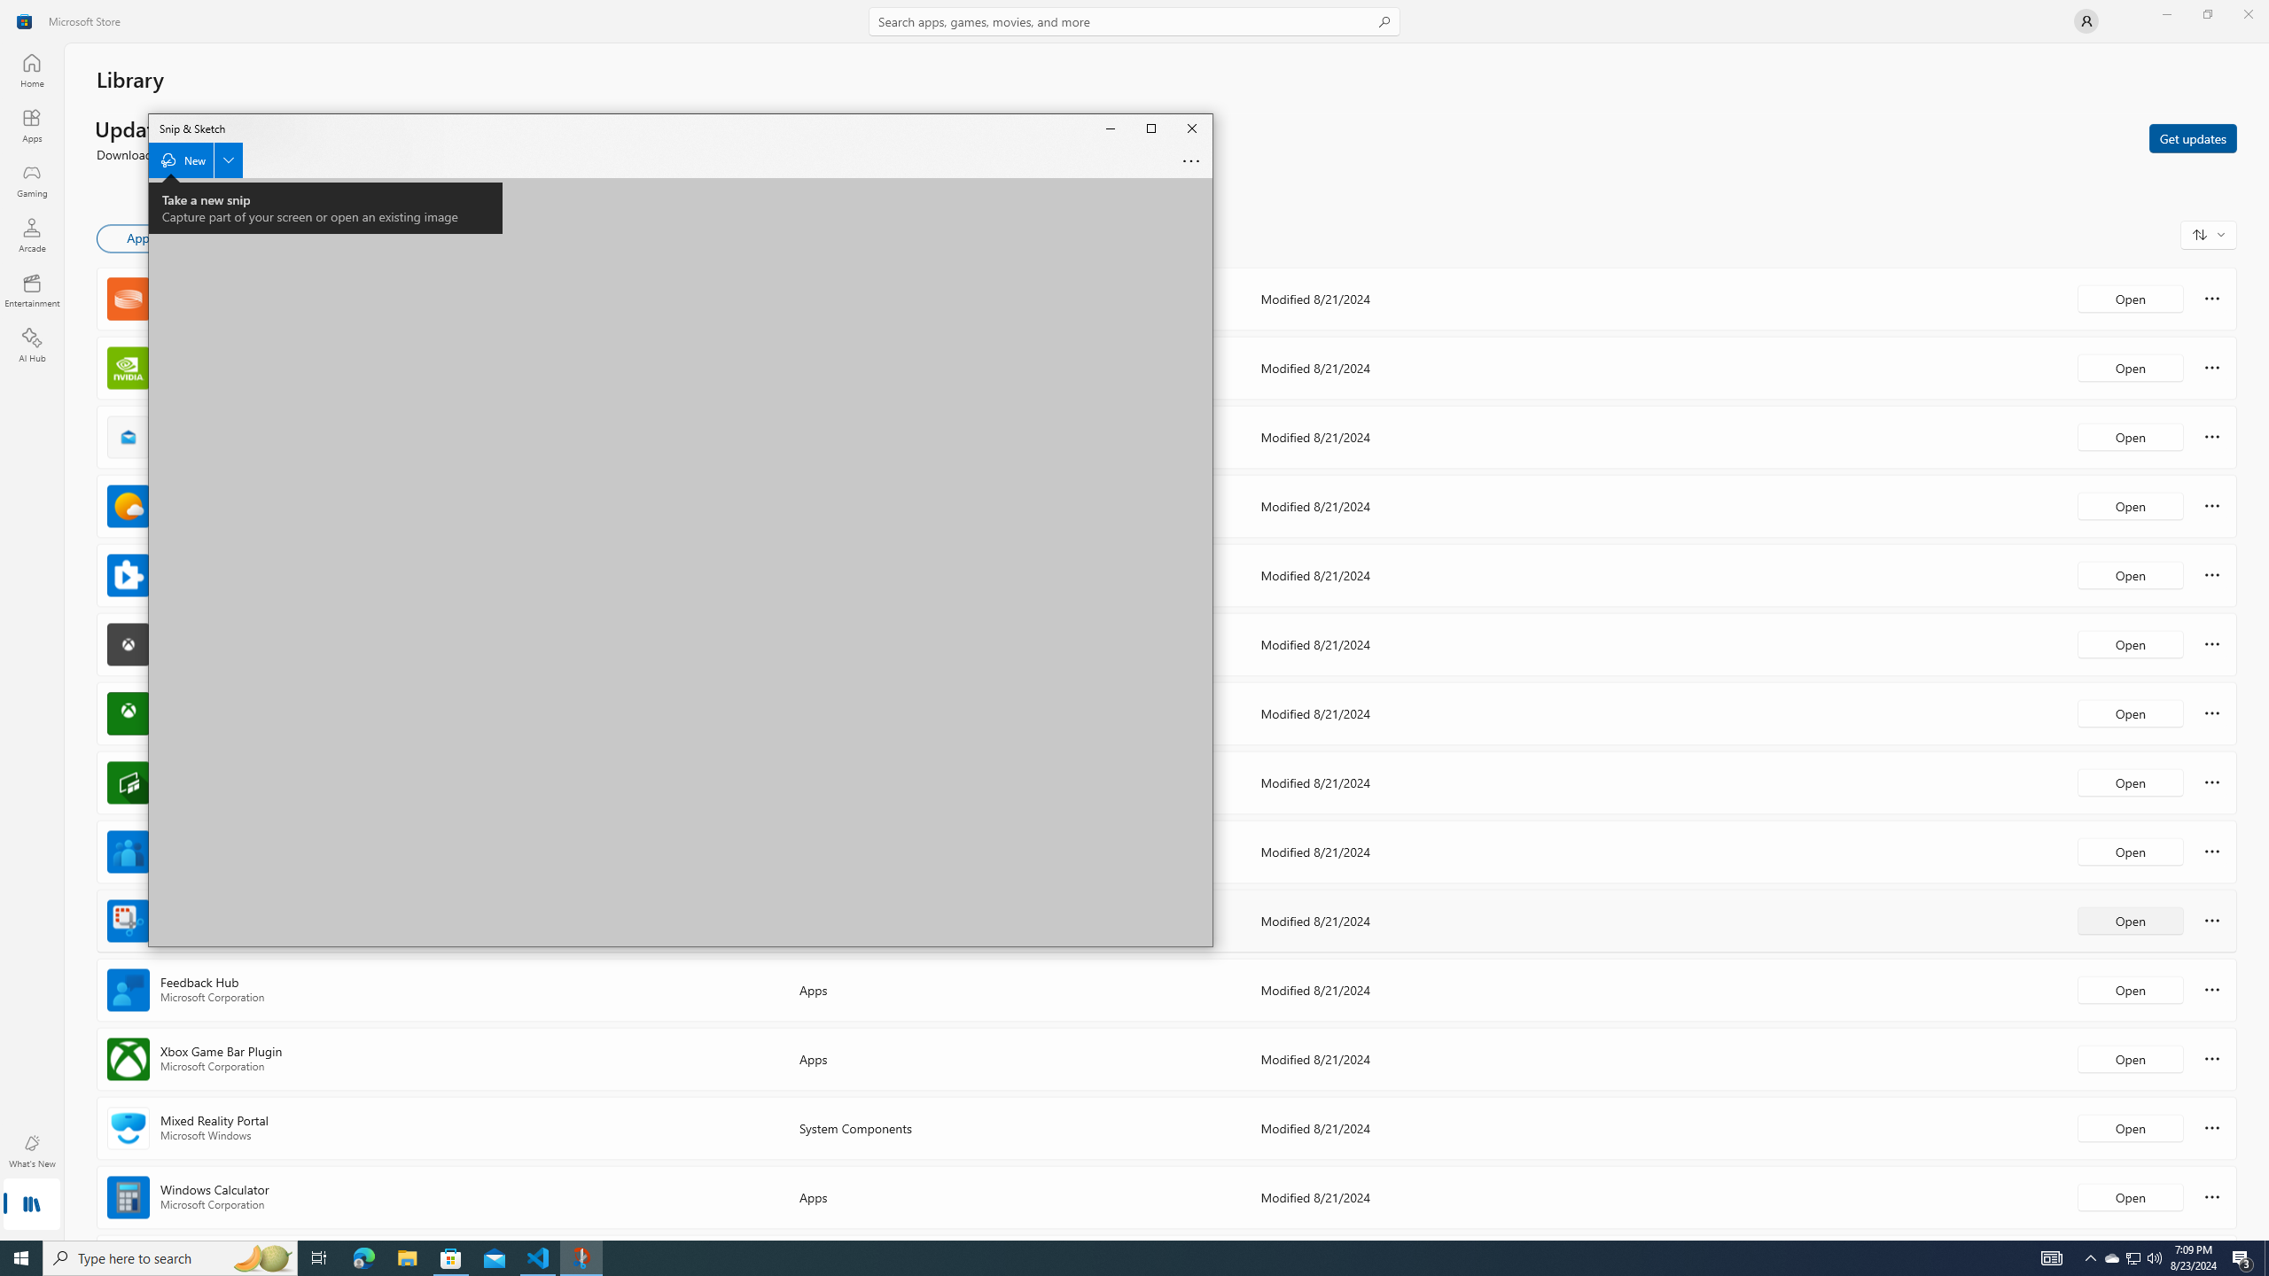  I want to click on File Explorer, so click(407, 1258).